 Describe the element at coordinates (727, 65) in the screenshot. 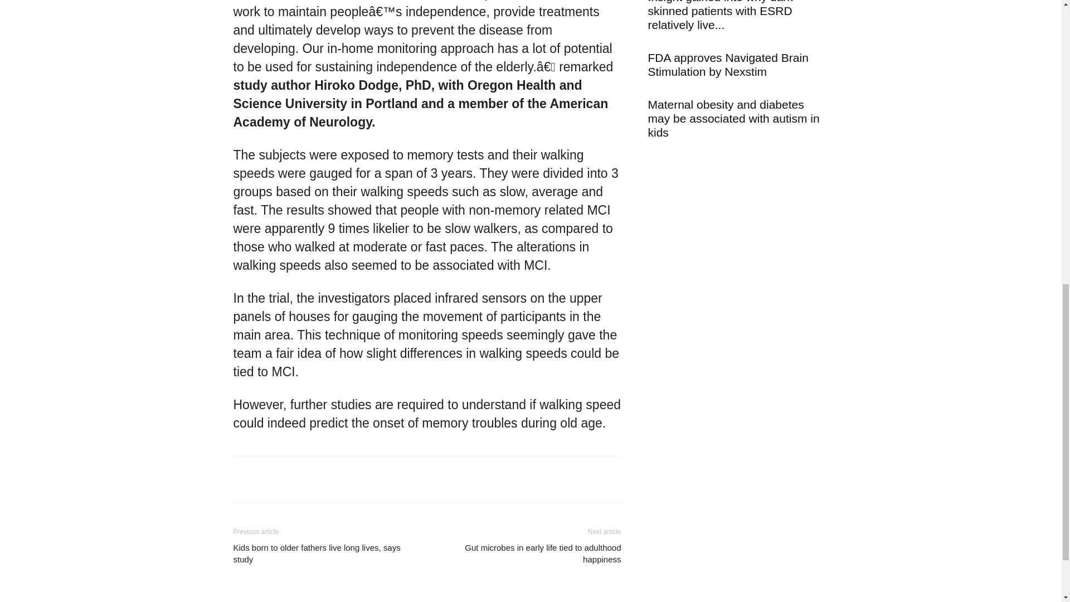

I see `FDA approves Navigated Brain Stimulation by Nexstim` at that location.